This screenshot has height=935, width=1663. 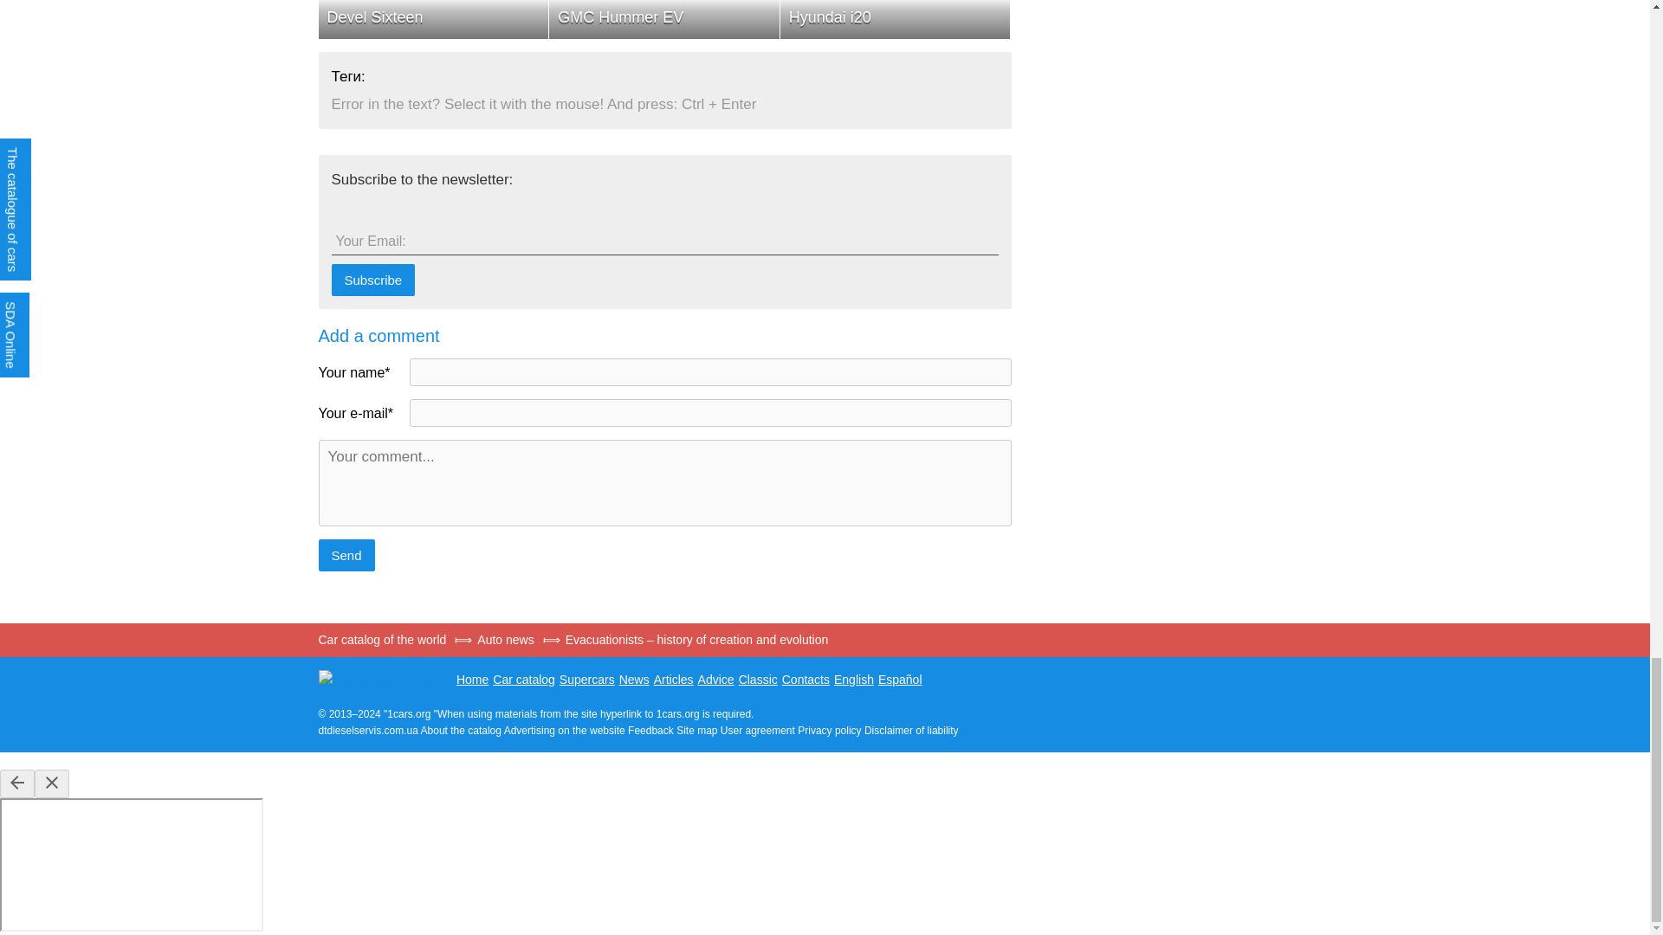 What do you see at coordinates (523, 679) in the screenshot?
I see `Car catalog` at bounding box center [523, 679].